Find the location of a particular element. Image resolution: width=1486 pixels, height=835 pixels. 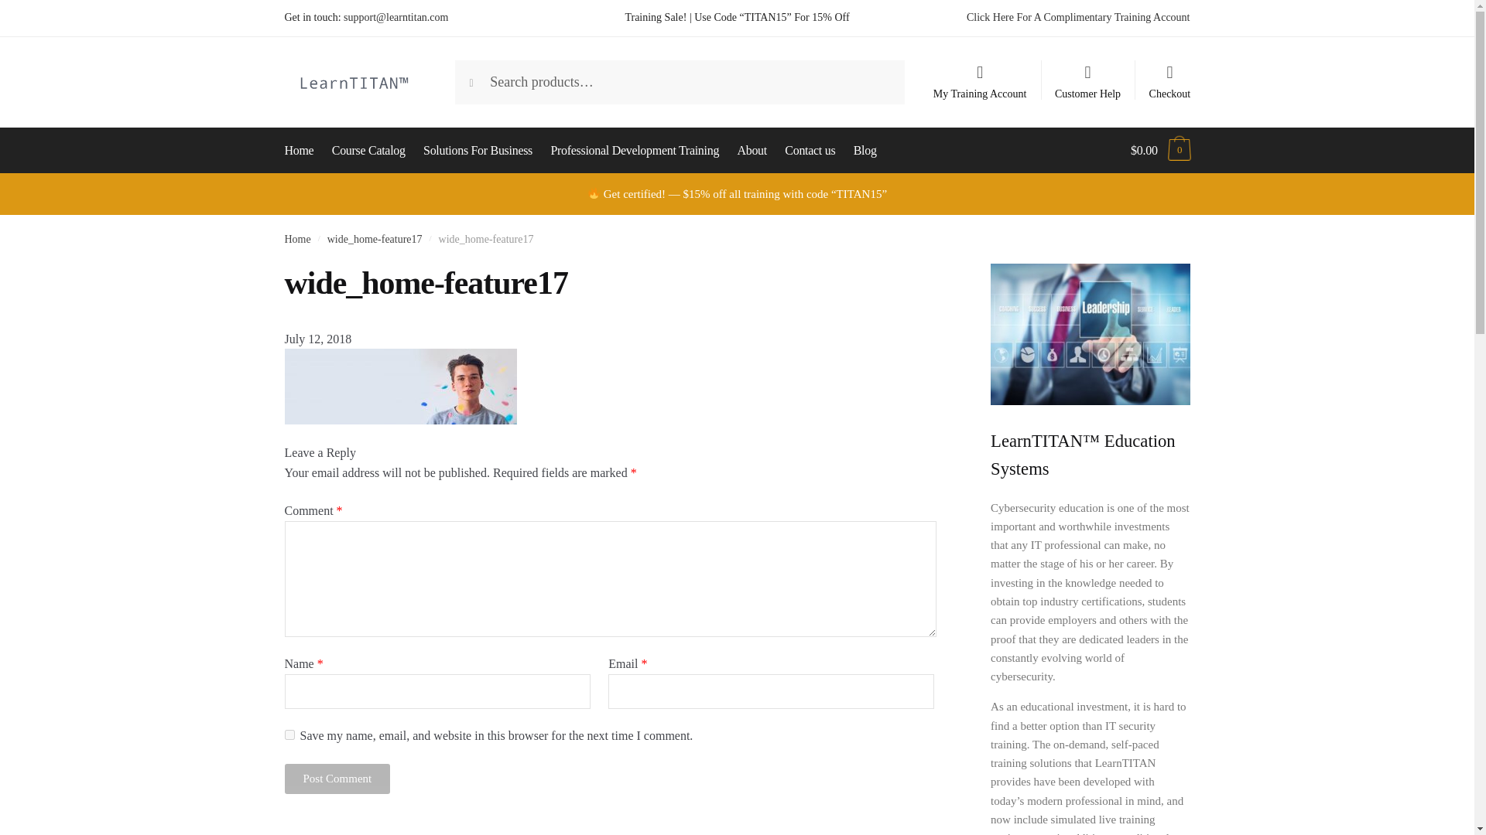

Professional Development Training is located at coordinates (635, 150).